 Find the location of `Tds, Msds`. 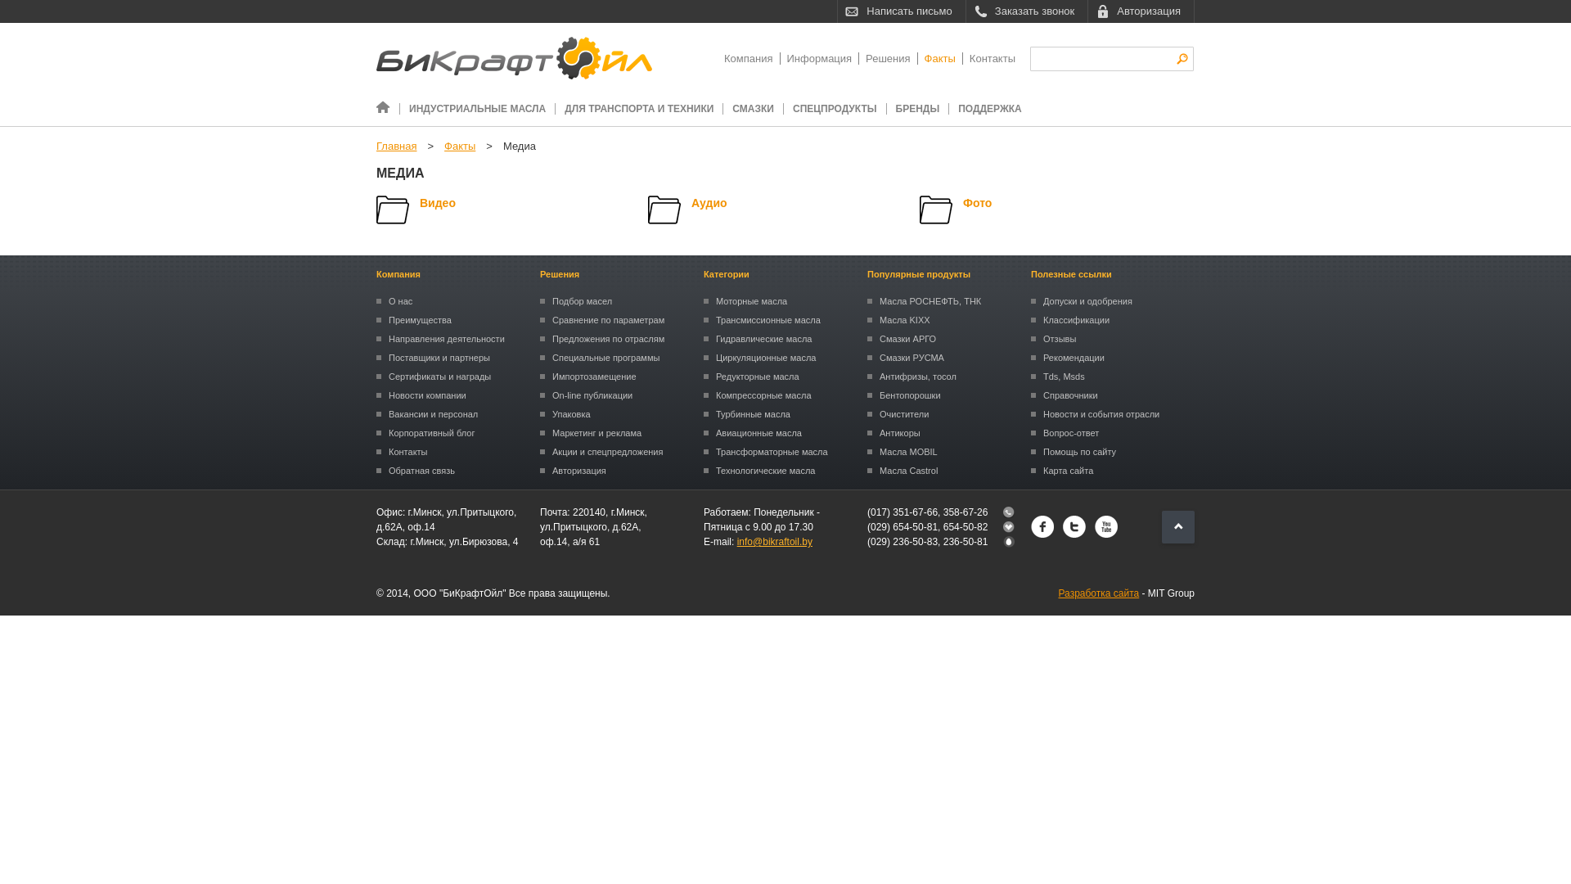

Tds, Msds is located at coordinates (1106, 377).